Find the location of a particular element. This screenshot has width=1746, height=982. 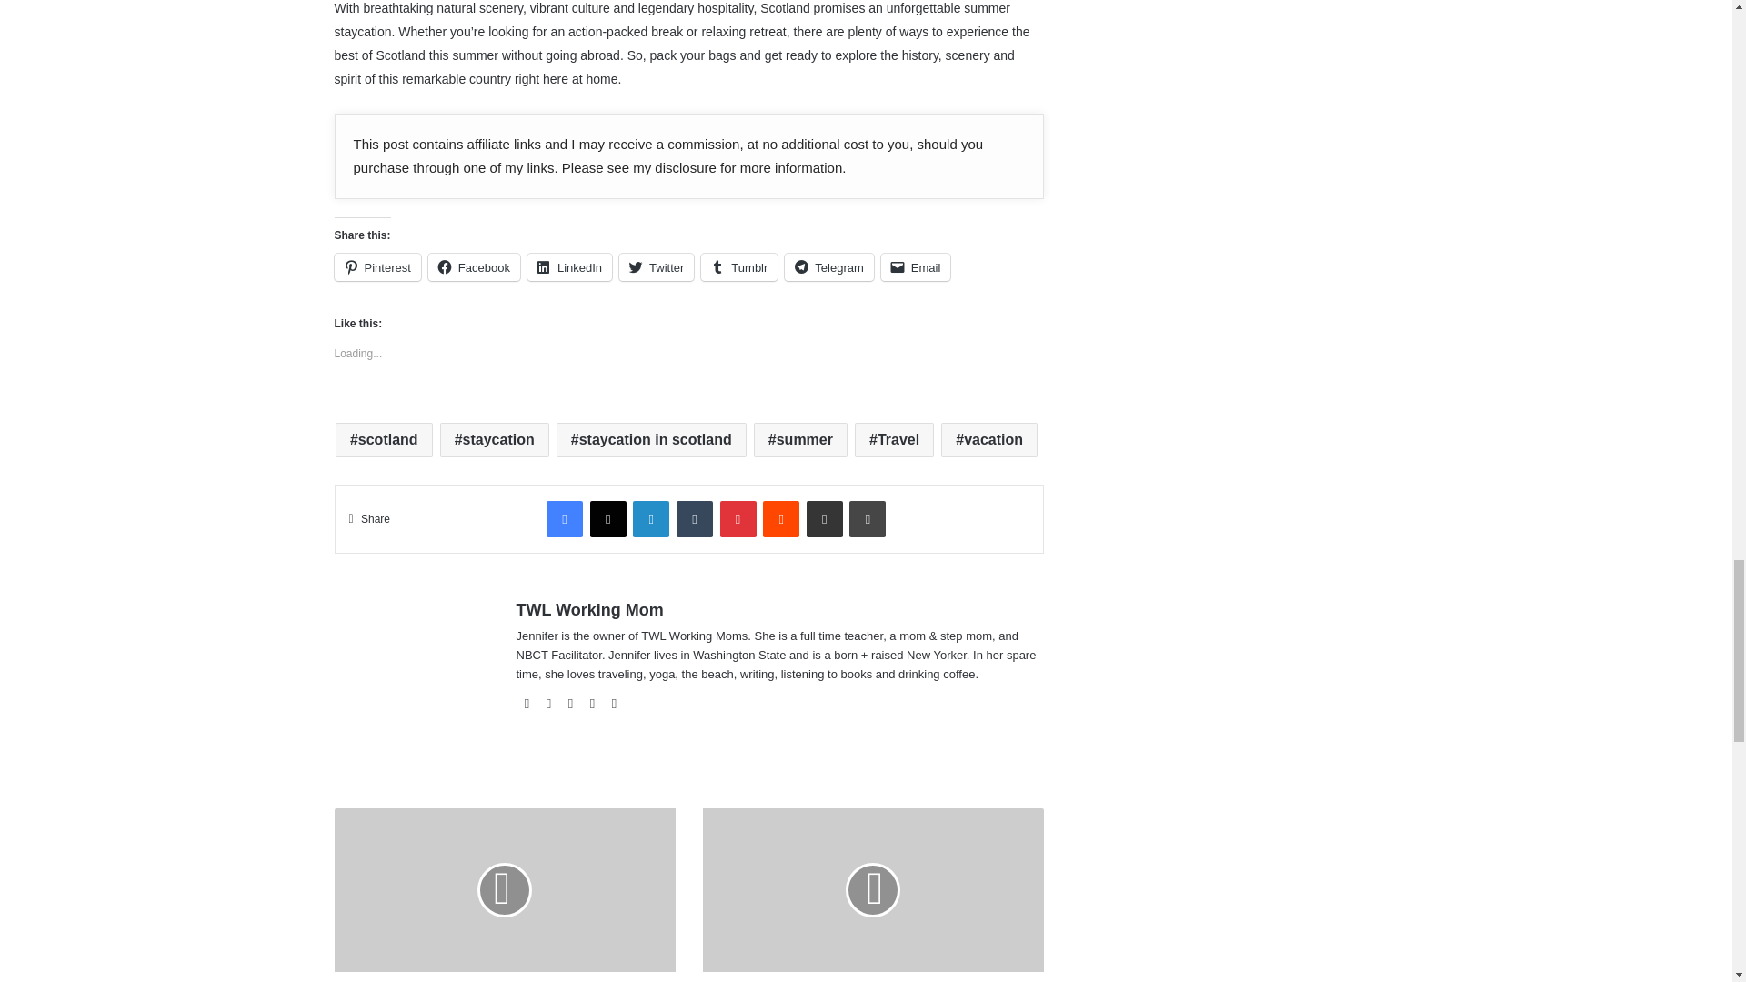

summer is located at coordinates (800, 440).